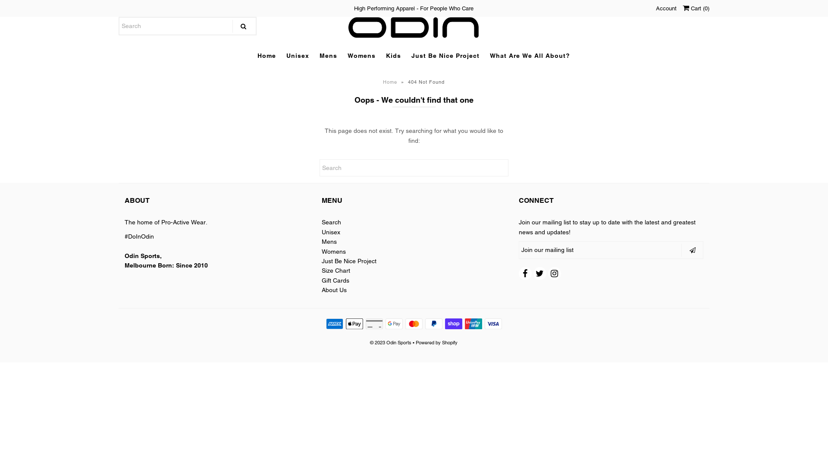 The height and width of the screenshot is (466, 828). Describe the element at coordinates (336, 270) in the screenshot. I see `Size Chart` at that location.